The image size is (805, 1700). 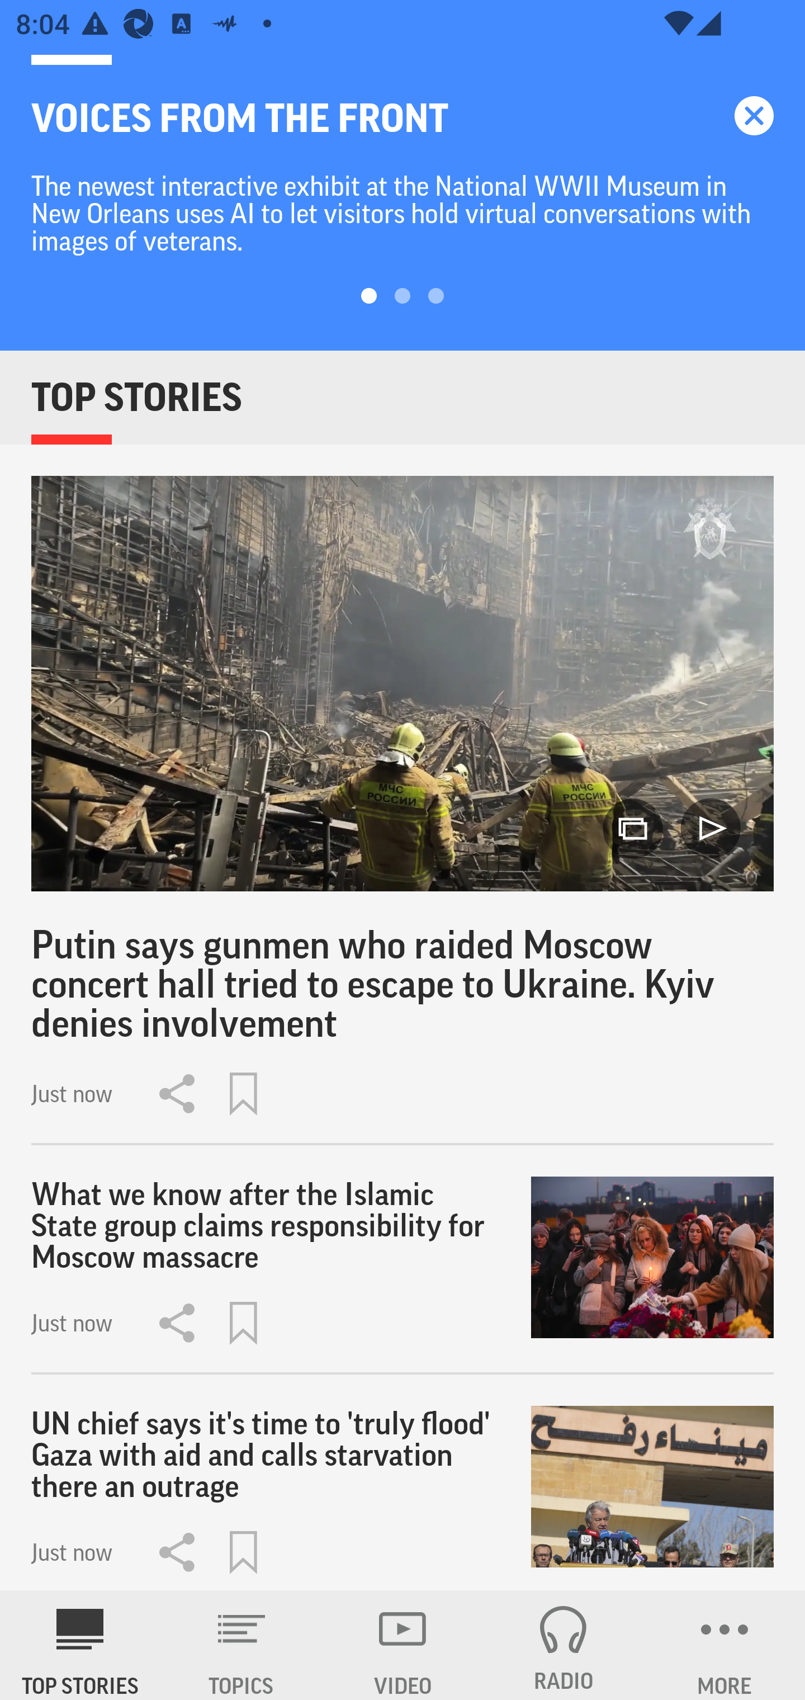 I want to click on AP News TOP STORIES, so click(x=80, y=1645).